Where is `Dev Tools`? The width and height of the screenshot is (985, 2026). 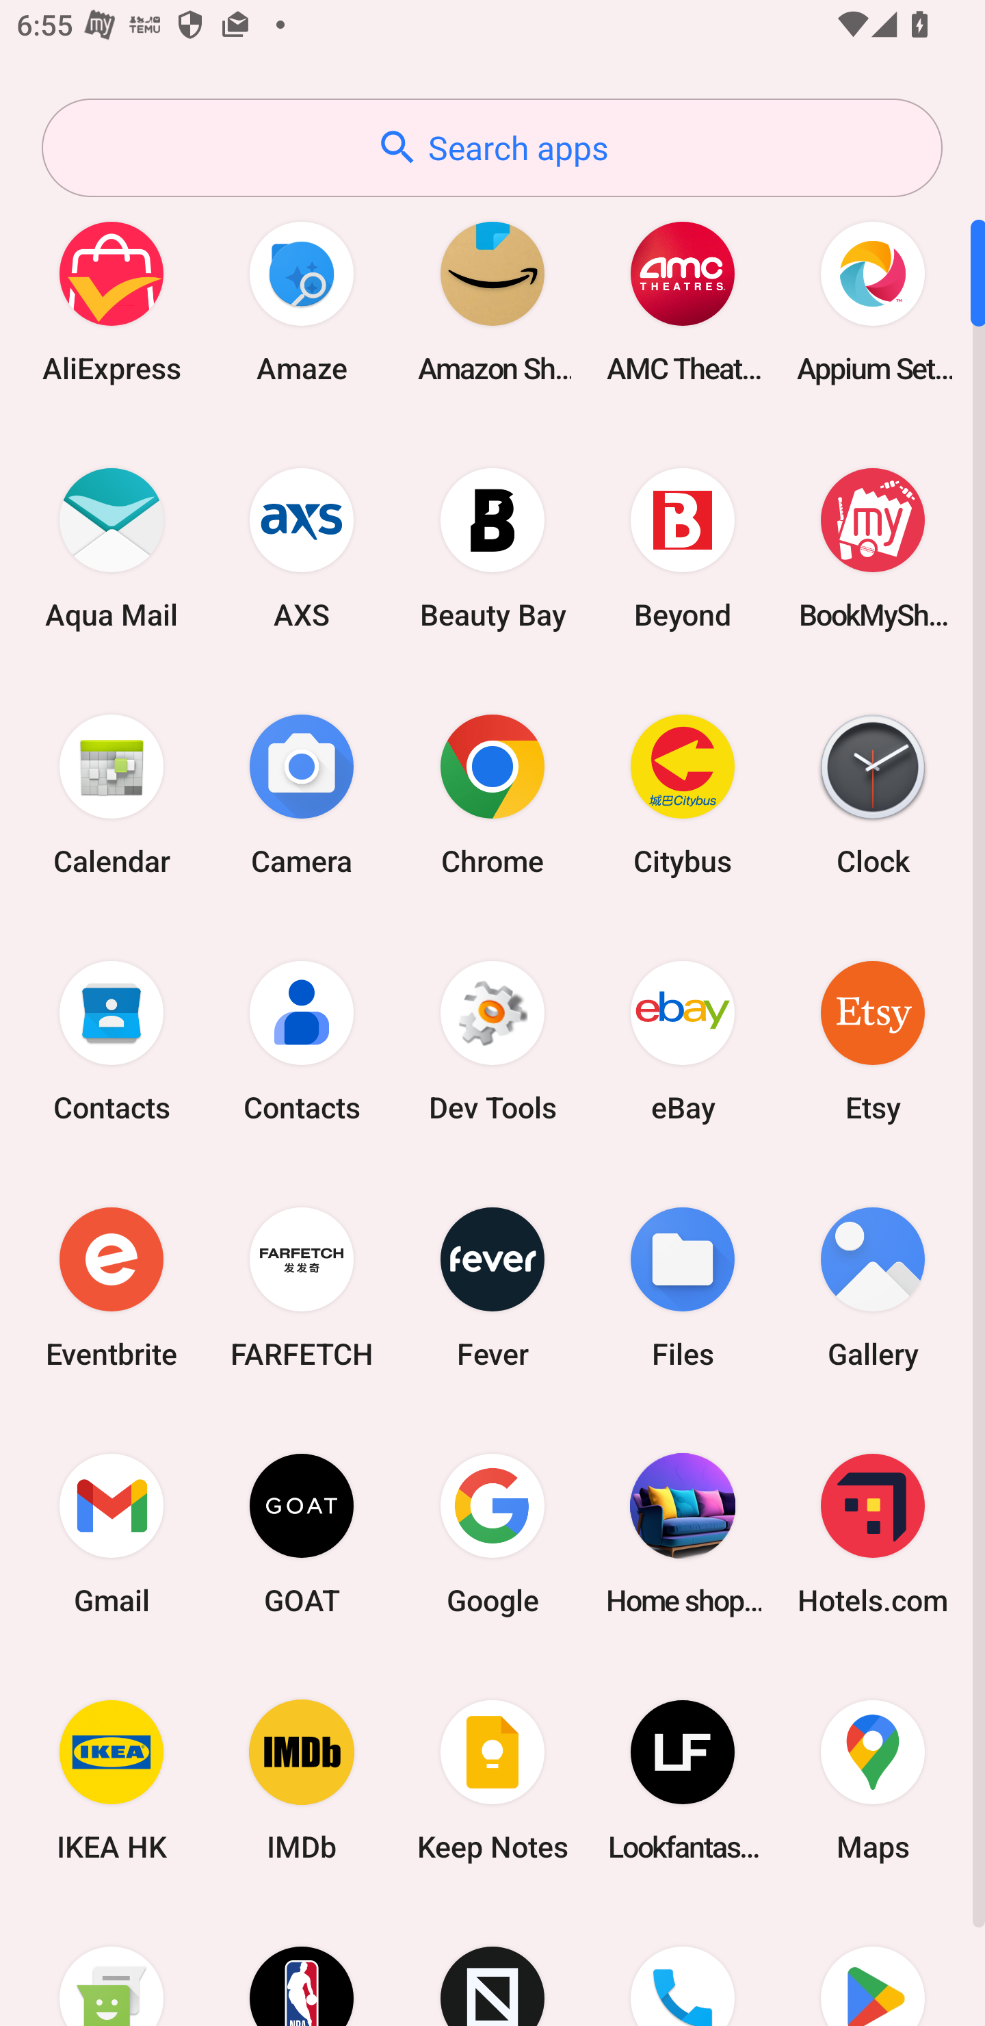 Dev Tools is located at coordinates (492, 1040).